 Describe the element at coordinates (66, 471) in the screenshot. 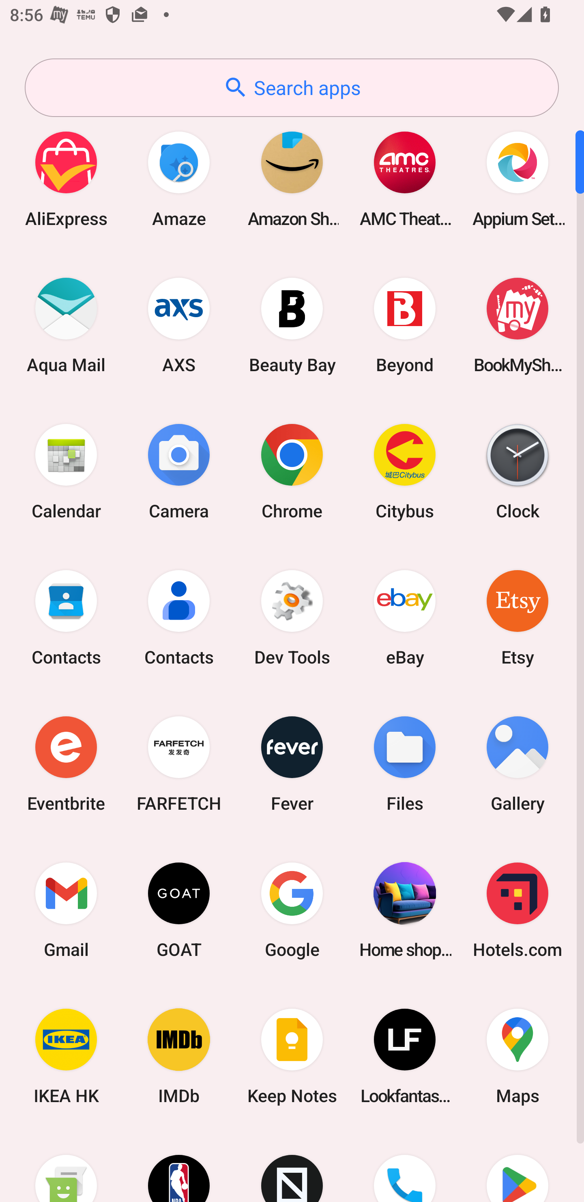

I see `Calendar` at that location.